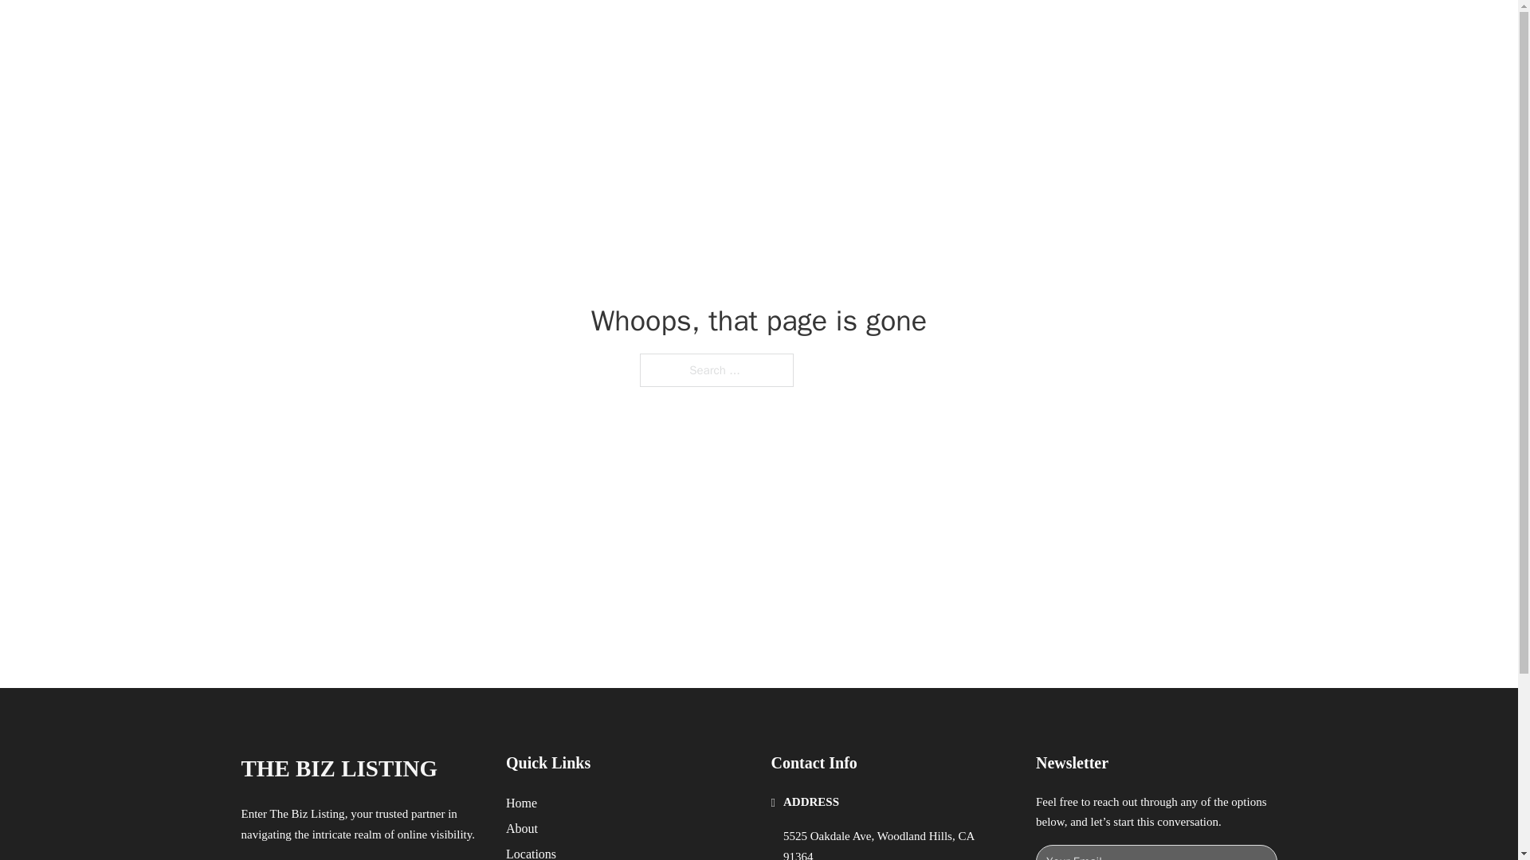  Describe the element at coordinates (521, 803) in the screenshot. I see `Home` at that location.